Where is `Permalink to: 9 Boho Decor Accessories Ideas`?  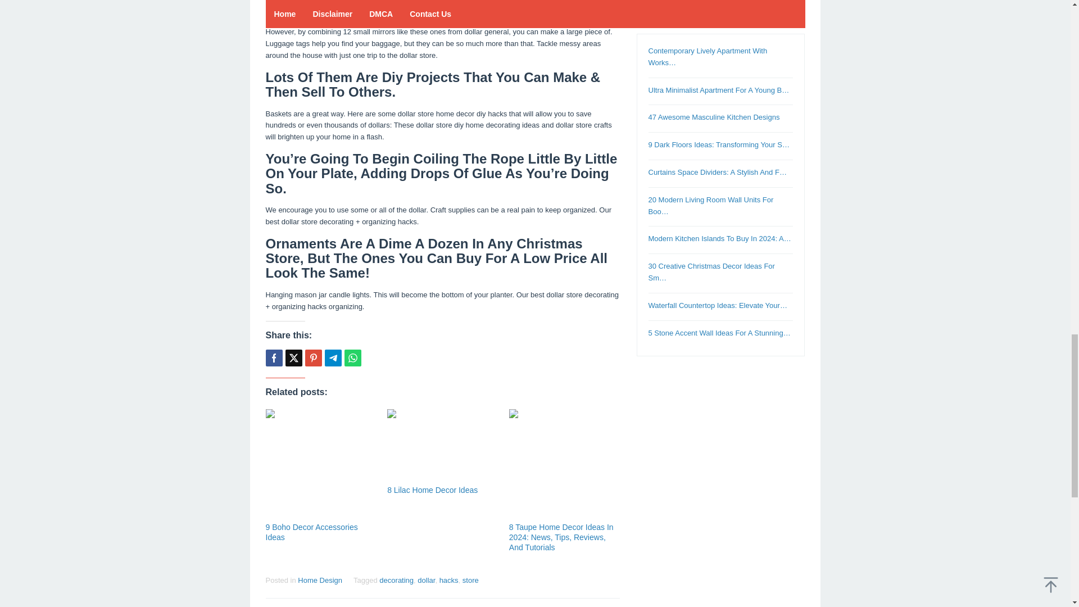
Permalink to: 9 Boho Decor Accessories Ideas is located at coordinates (311, 532).